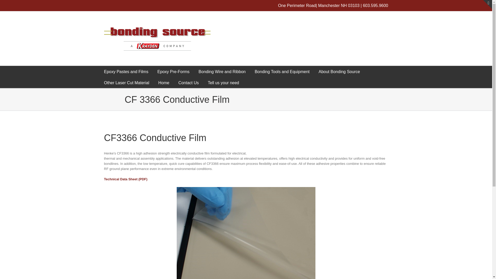 The image size is (496, 279). Describe the element at coordinates (223, 83) in the screenshot. I see `Tell us your need` at that location.